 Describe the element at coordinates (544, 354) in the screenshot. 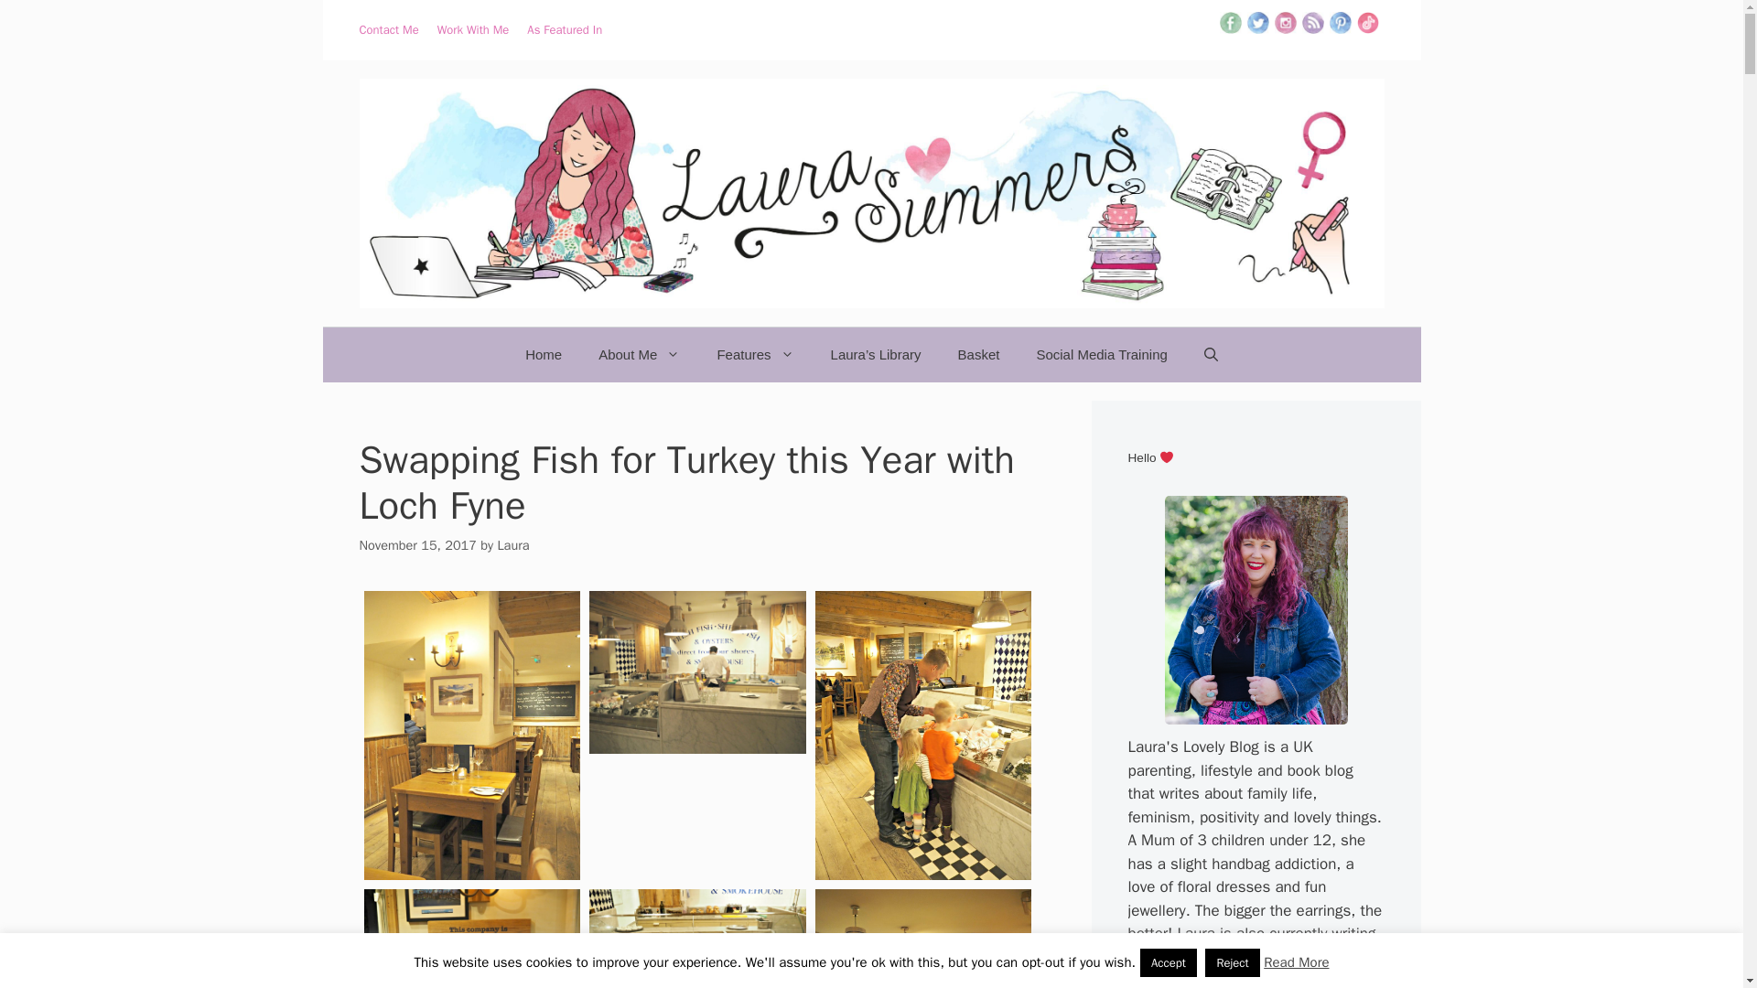

I see `Home` at that location.